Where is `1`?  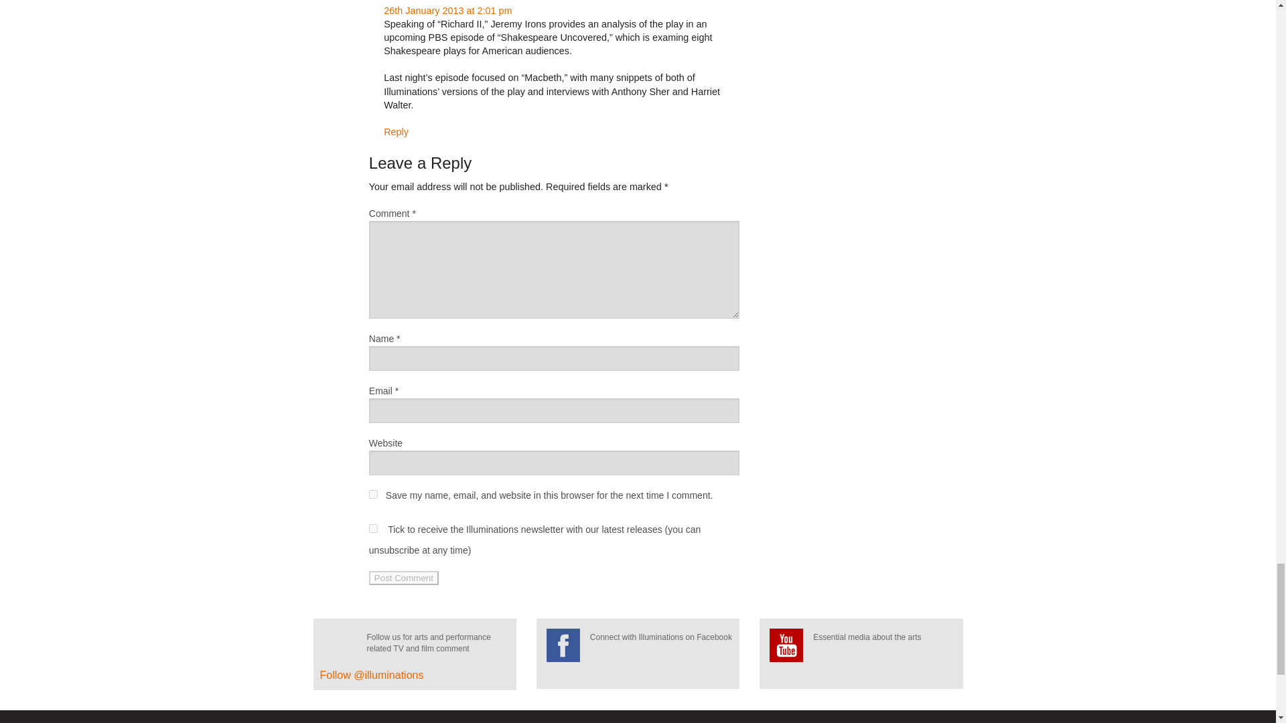
1 is located at coordinates (374, 528).